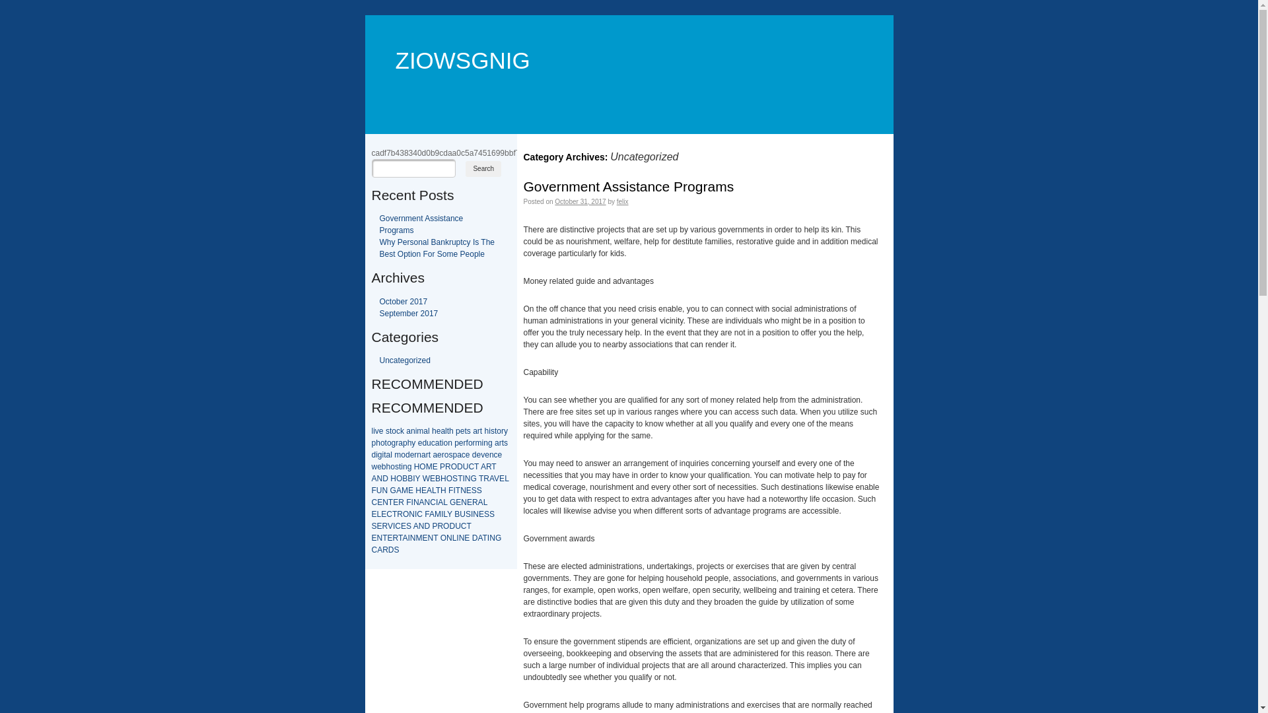 The image size is (1268, 713). I want to click on I, so click(412, 502).